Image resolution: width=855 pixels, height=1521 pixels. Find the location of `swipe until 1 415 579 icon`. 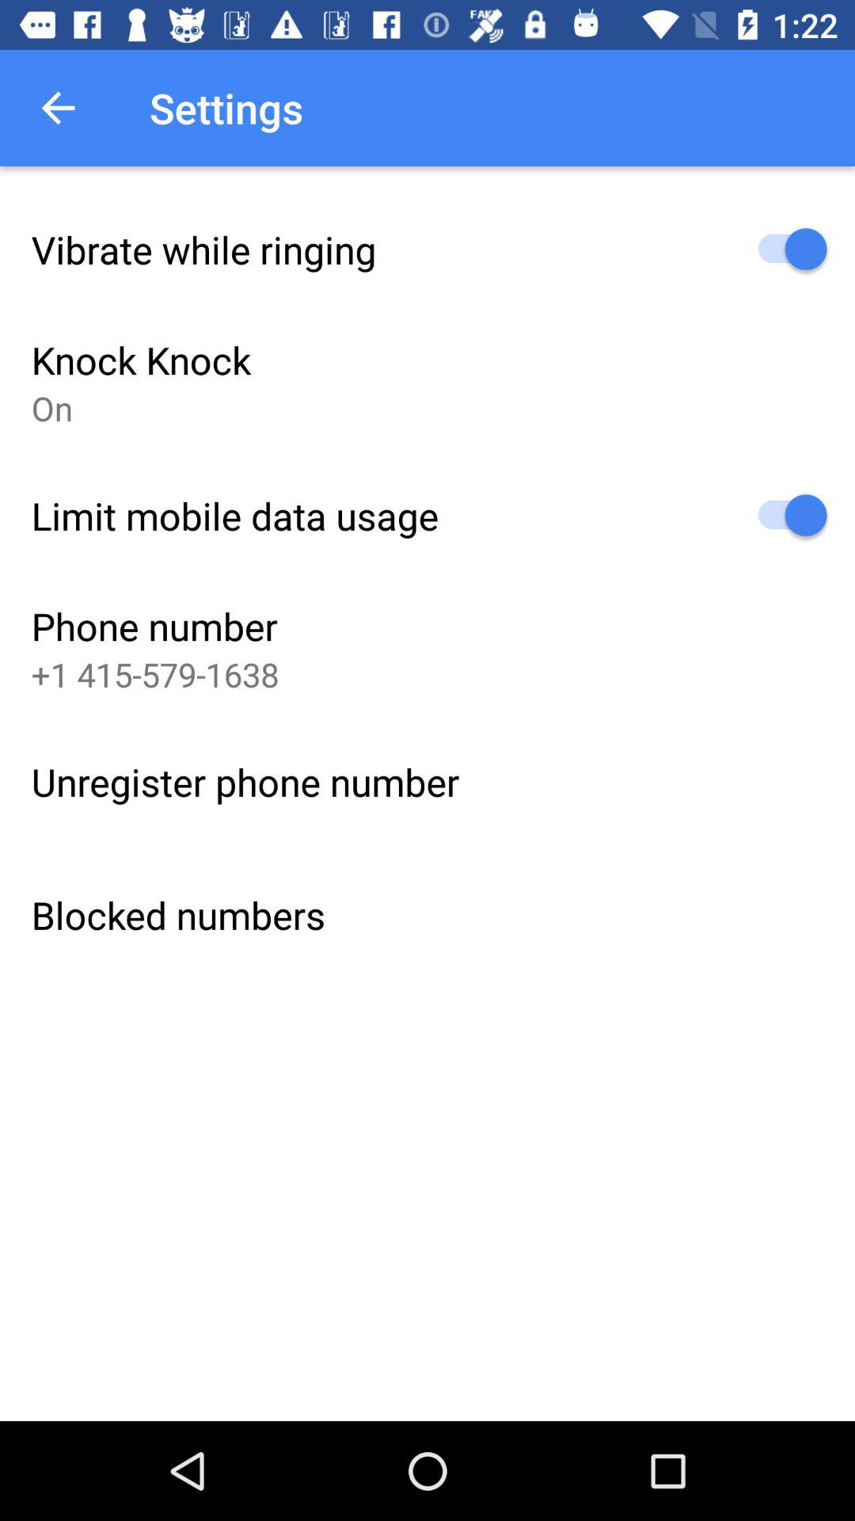

swipe until 1 415 579 icon is located at coordinates (155, 673).